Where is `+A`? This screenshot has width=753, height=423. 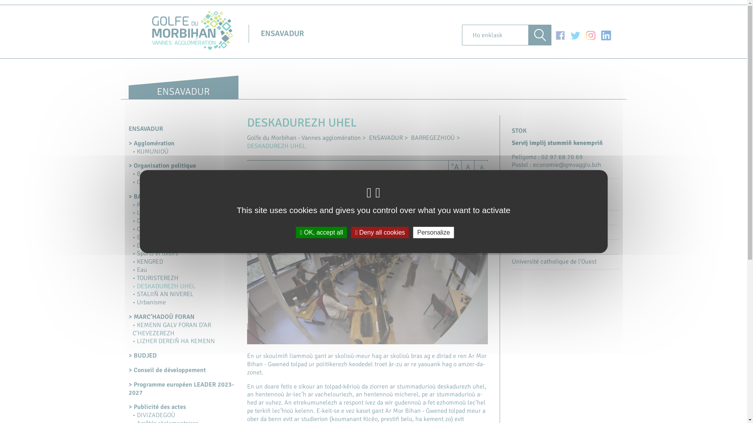 +A is located at coordinates (455, 168).